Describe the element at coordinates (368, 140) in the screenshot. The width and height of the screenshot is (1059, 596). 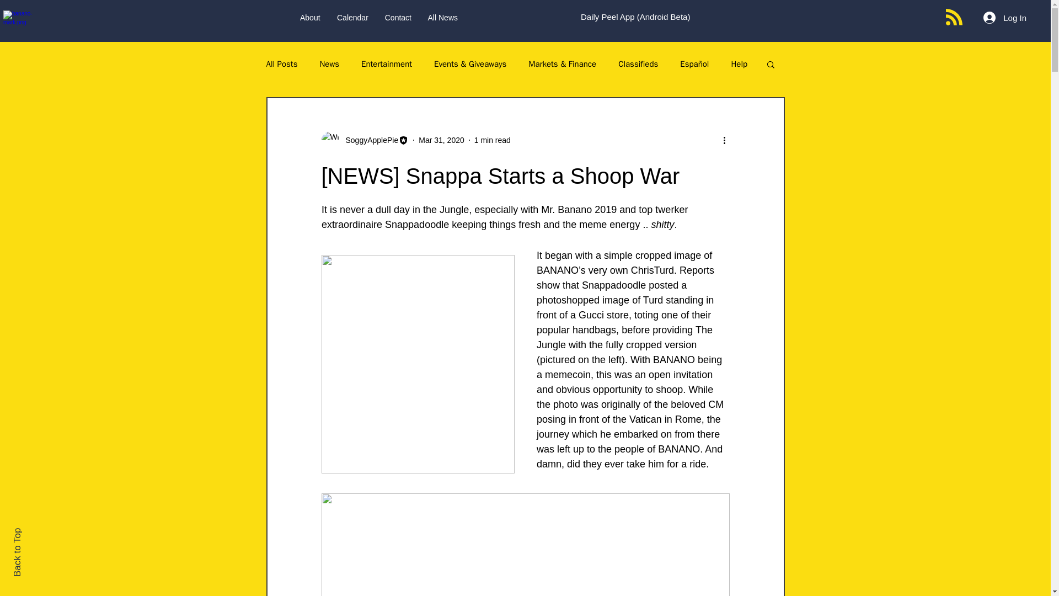
I see `SoggyApplePie` at that location.